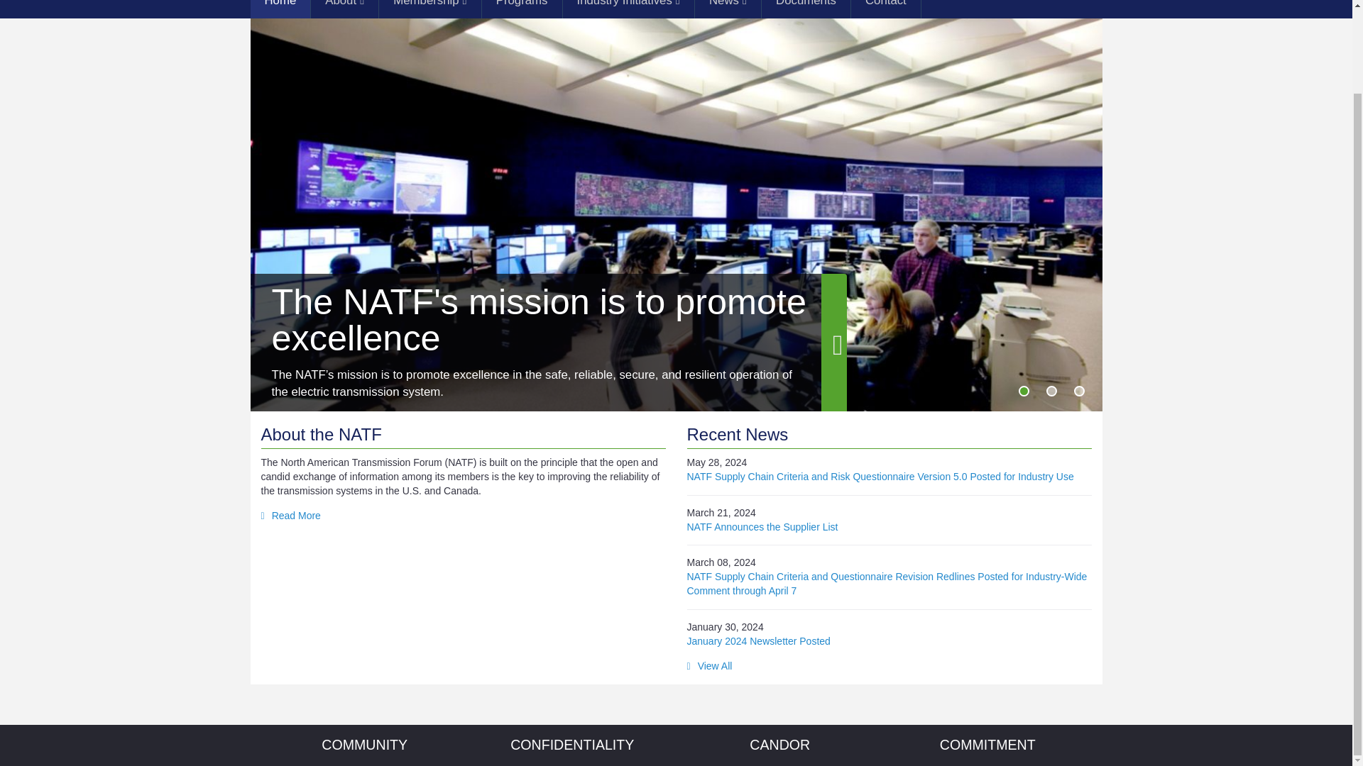 The height and width of the screenshot is (766, 1363). What do you see at coordinates (886, 9) in the screenshot?
I see `Contact` at bounding box center [886, 9].